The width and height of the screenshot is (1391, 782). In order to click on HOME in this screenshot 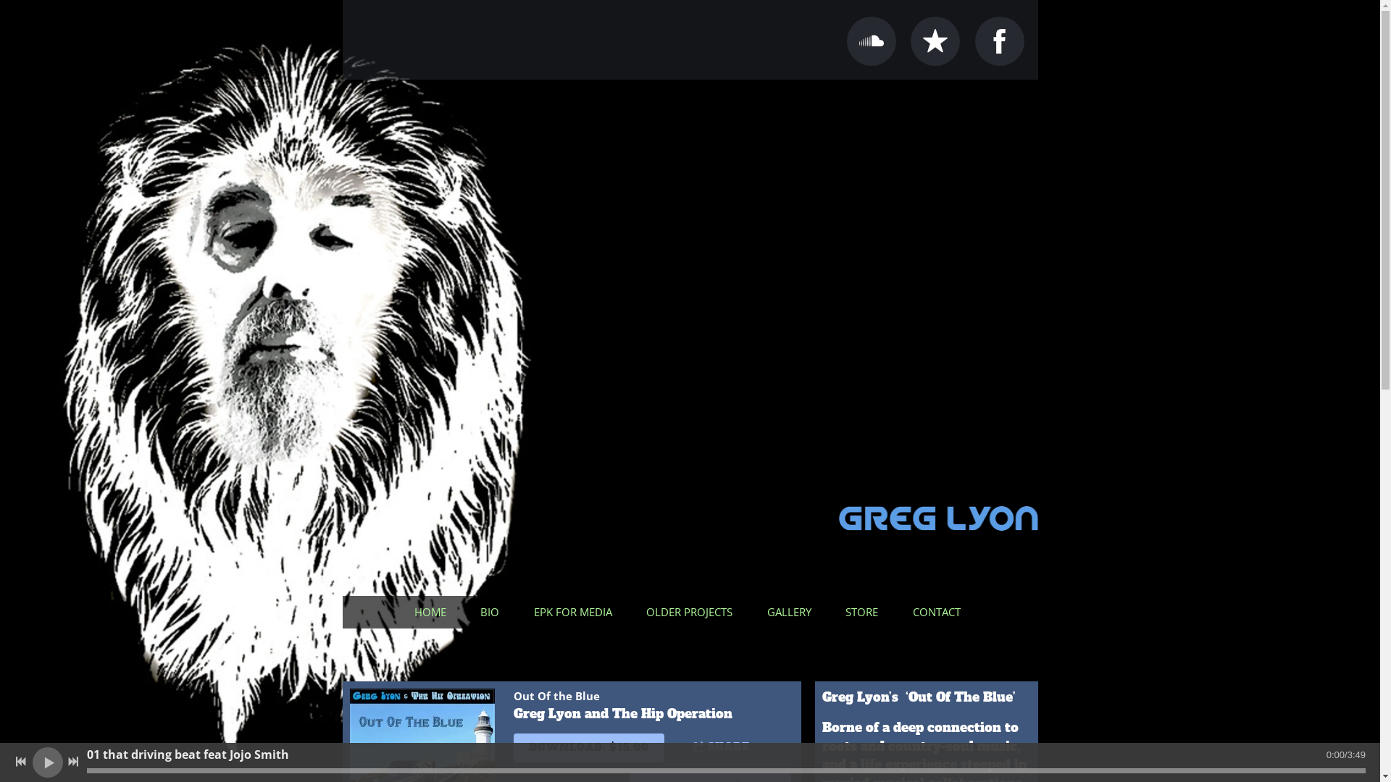, I will do `click(433, 613)`.